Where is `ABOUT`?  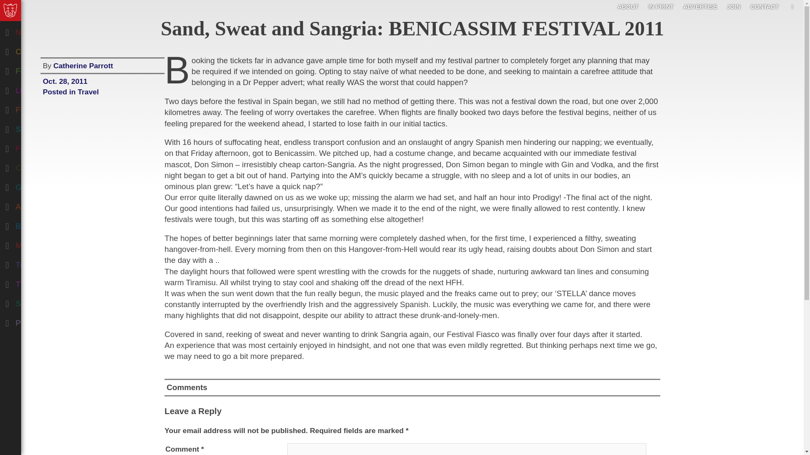 ABOUT is located at coordinates (628, 6).